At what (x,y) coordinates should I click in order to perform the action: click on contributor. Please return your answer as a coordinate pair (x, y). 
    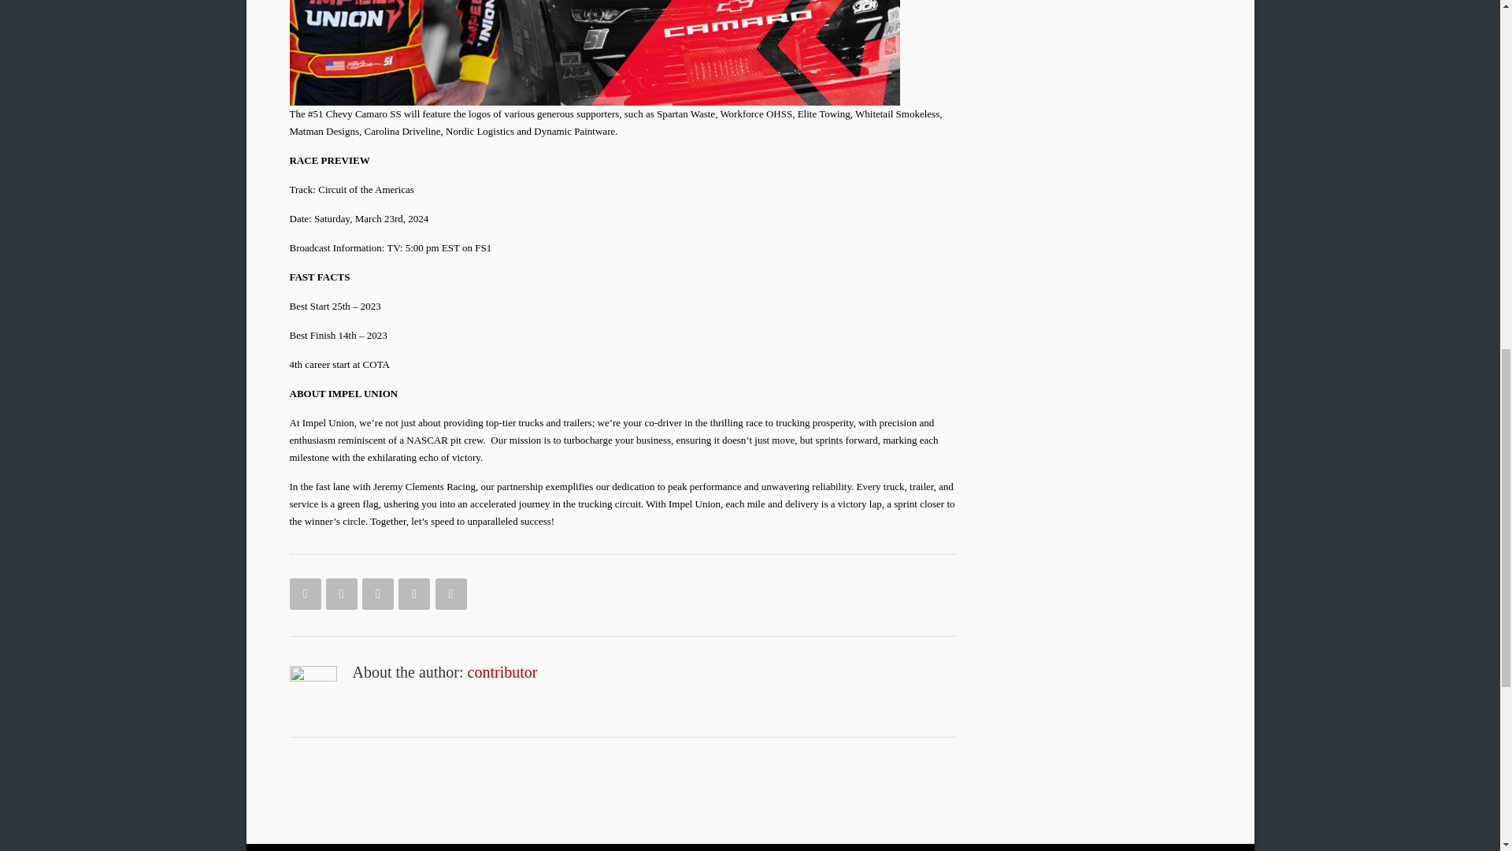
    Looking at the image, I should click on (502, 672).